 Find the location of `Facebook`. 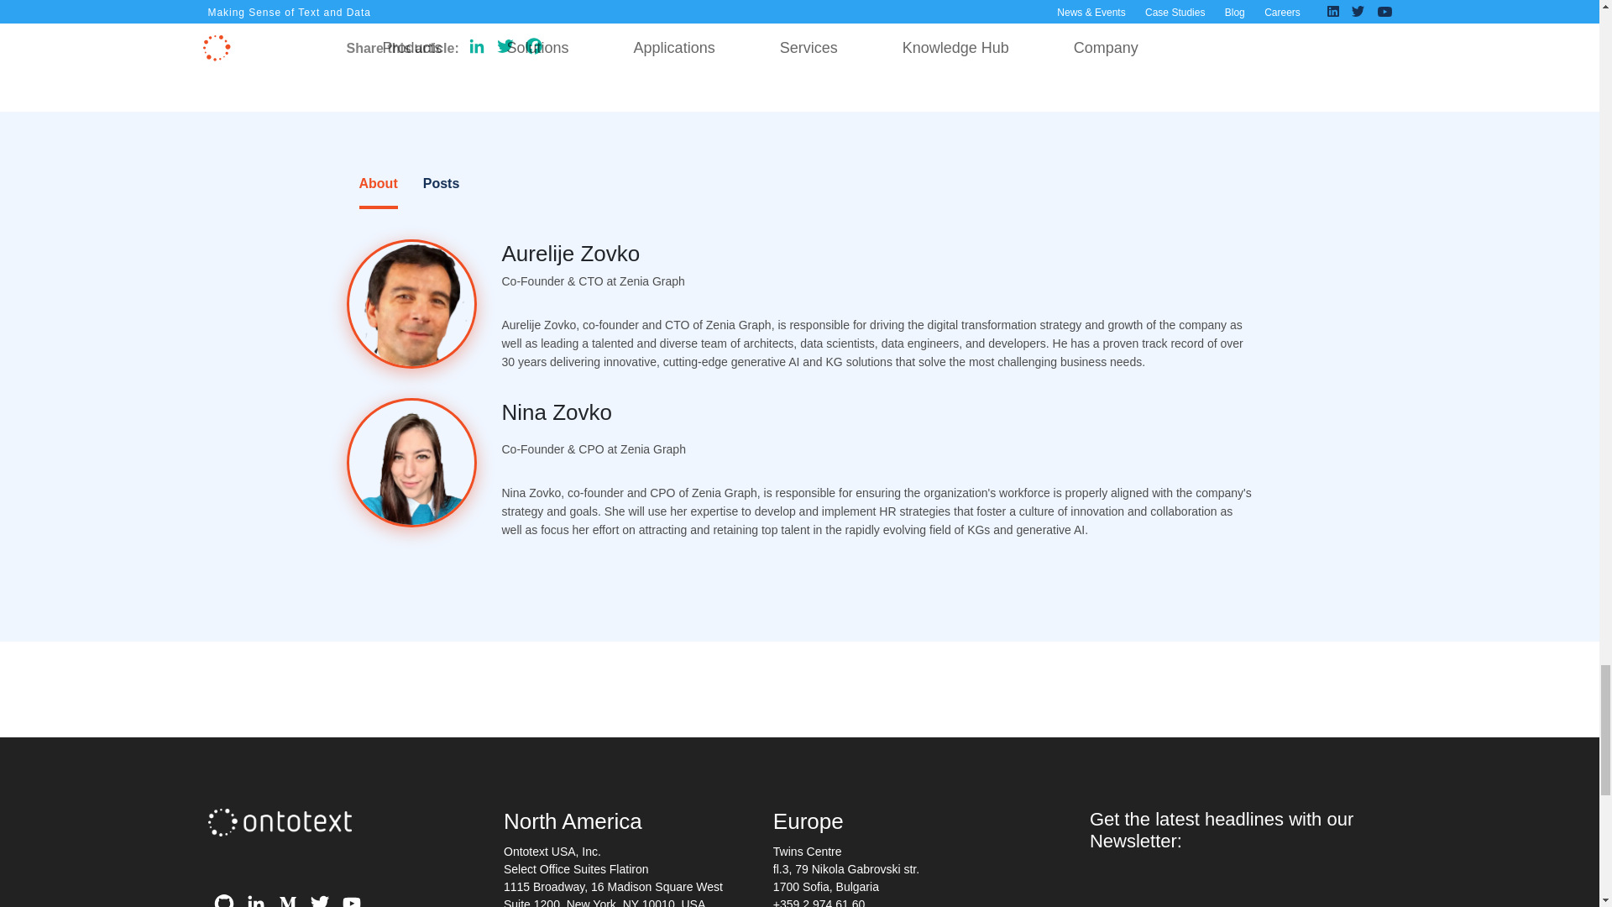

Facebook is located at coordinates (533, 49).